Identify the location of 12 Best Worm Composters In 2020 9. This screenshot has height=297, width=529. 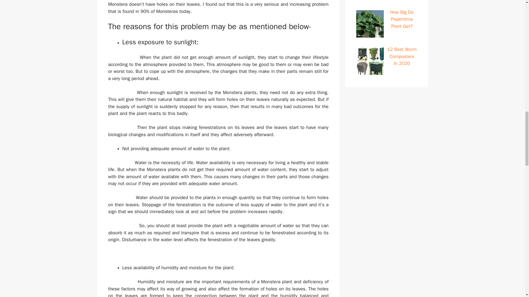
(370, 61).